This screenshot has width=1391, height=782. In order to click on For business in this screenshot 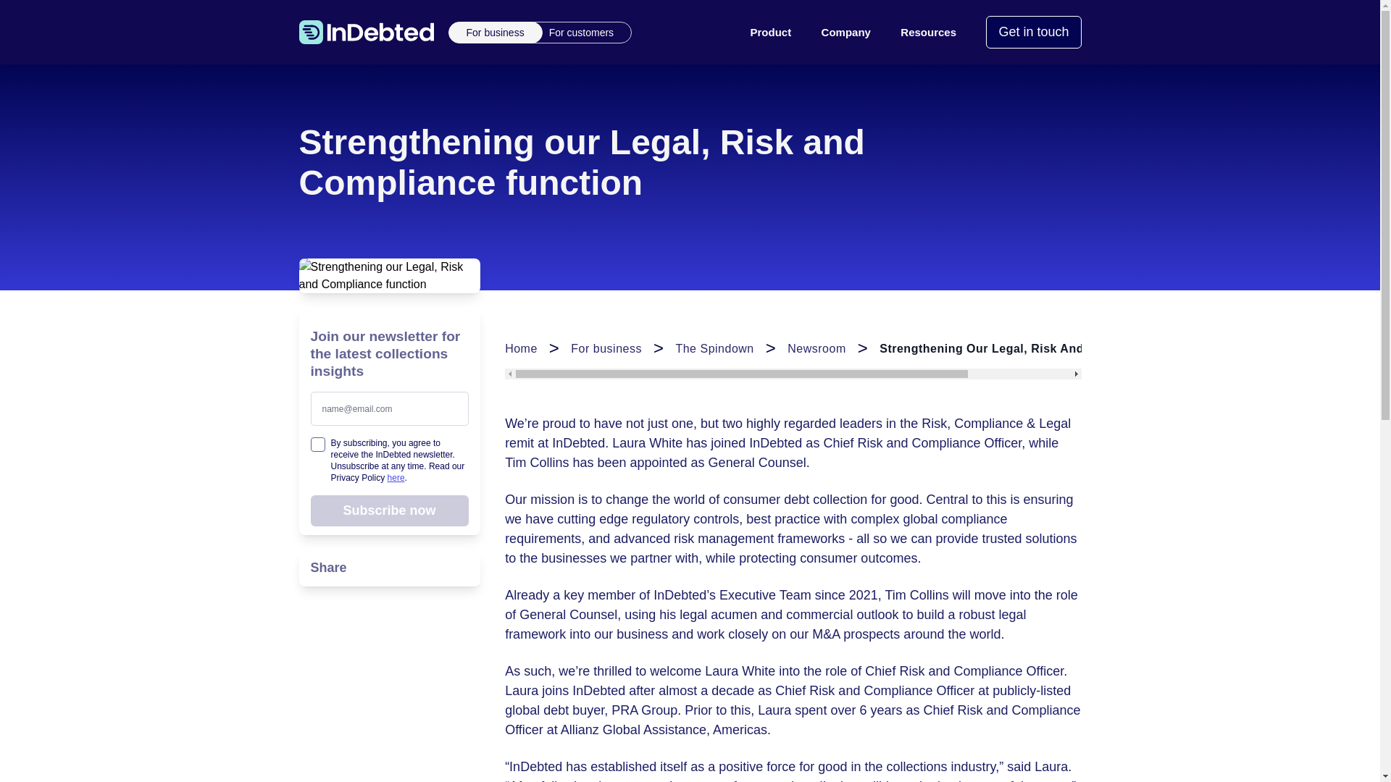, I will do `click(496, 32)`.